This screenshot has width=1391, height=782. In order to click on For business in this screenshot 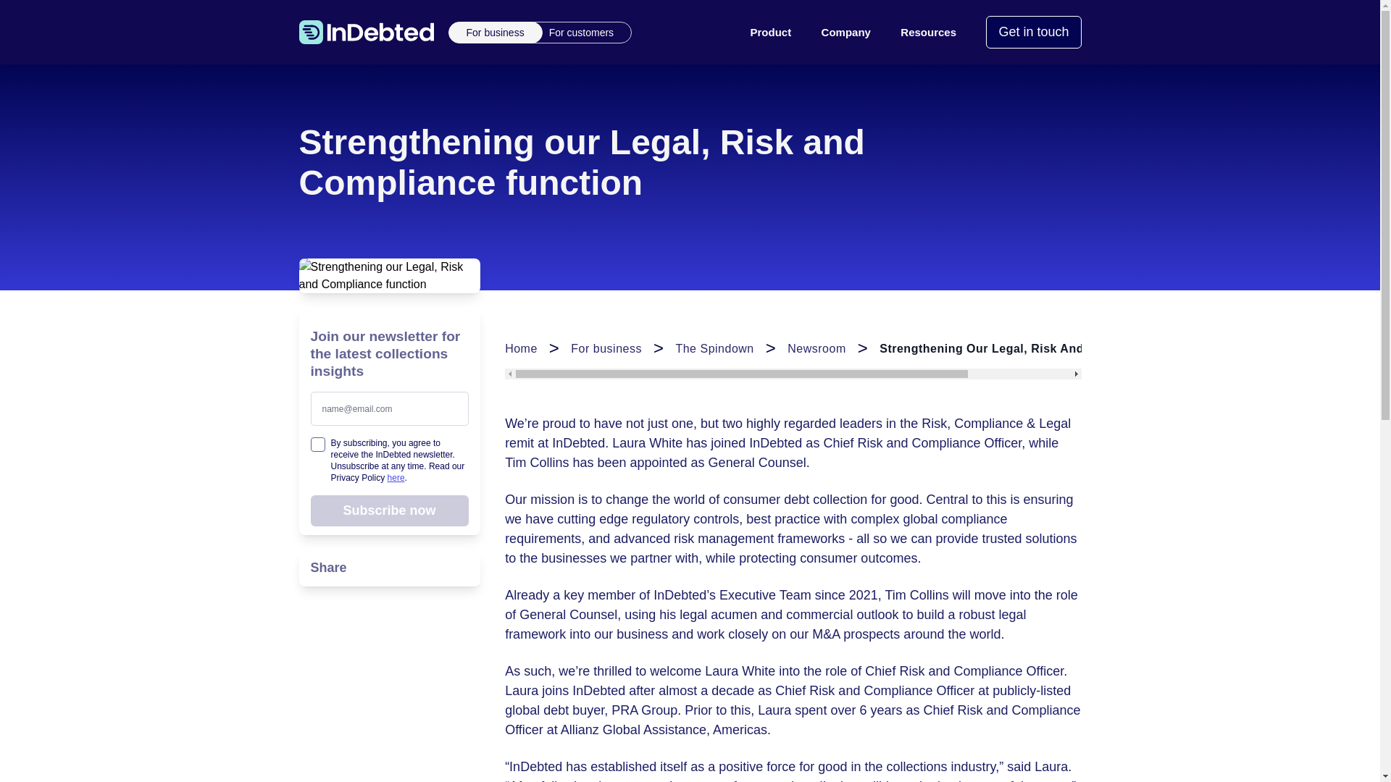, I will do `click(496, 32)`.